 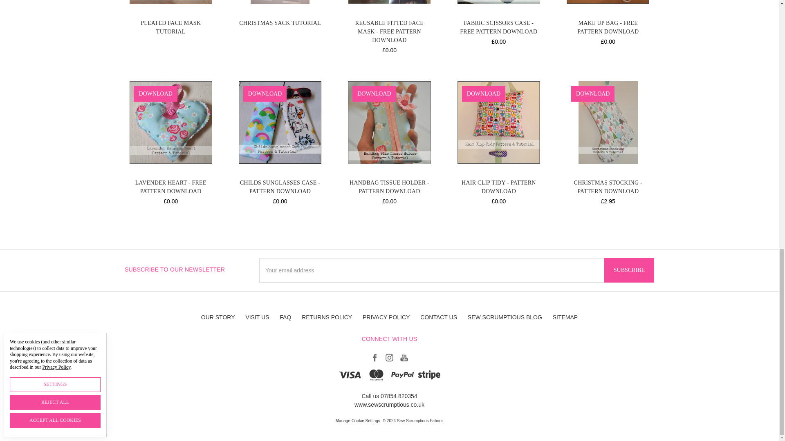 What do you see at coordinates (170, 2) in the screenshot?
I see `Sew Scrumptious - Pleated Face Mask Tutorial` at bounding box center [170, 2].